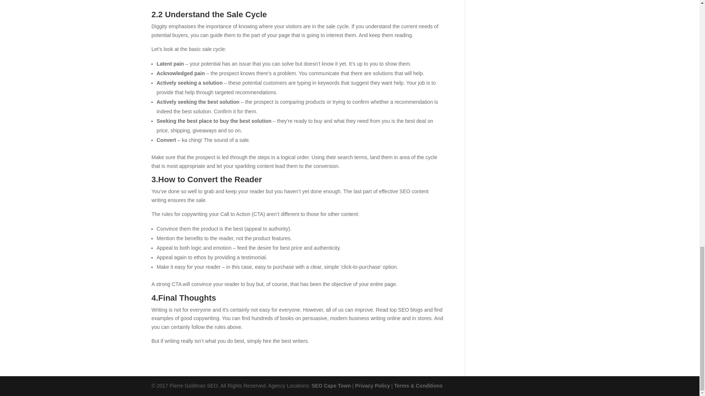 The image size is (705, 396). I want to click on Privacy Policy, so click(372, 386).